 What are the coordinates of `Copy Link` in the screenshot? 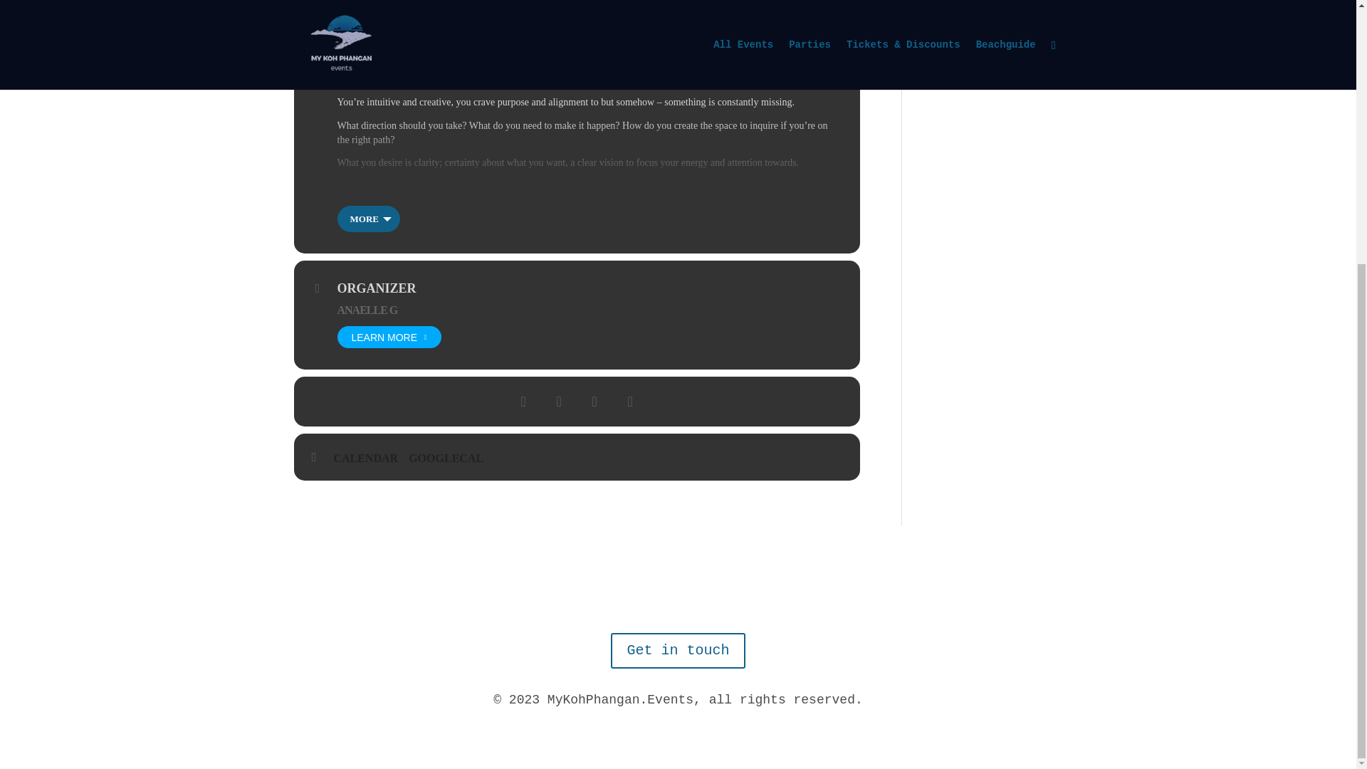 It's located at (630, 401).